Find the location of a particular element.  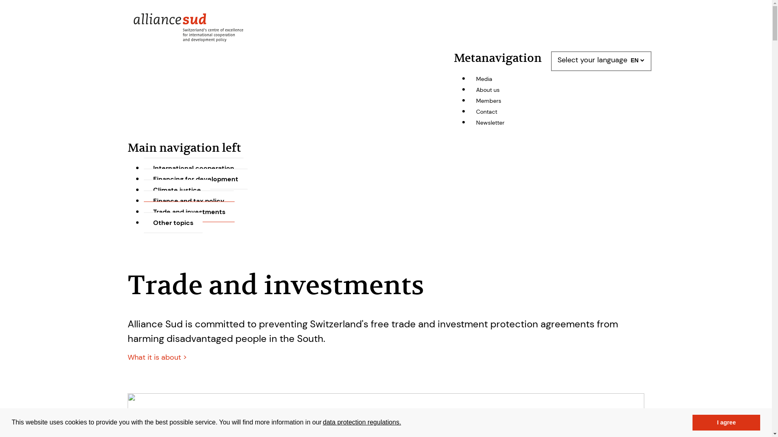

About us is located at coordinates (488, 90).